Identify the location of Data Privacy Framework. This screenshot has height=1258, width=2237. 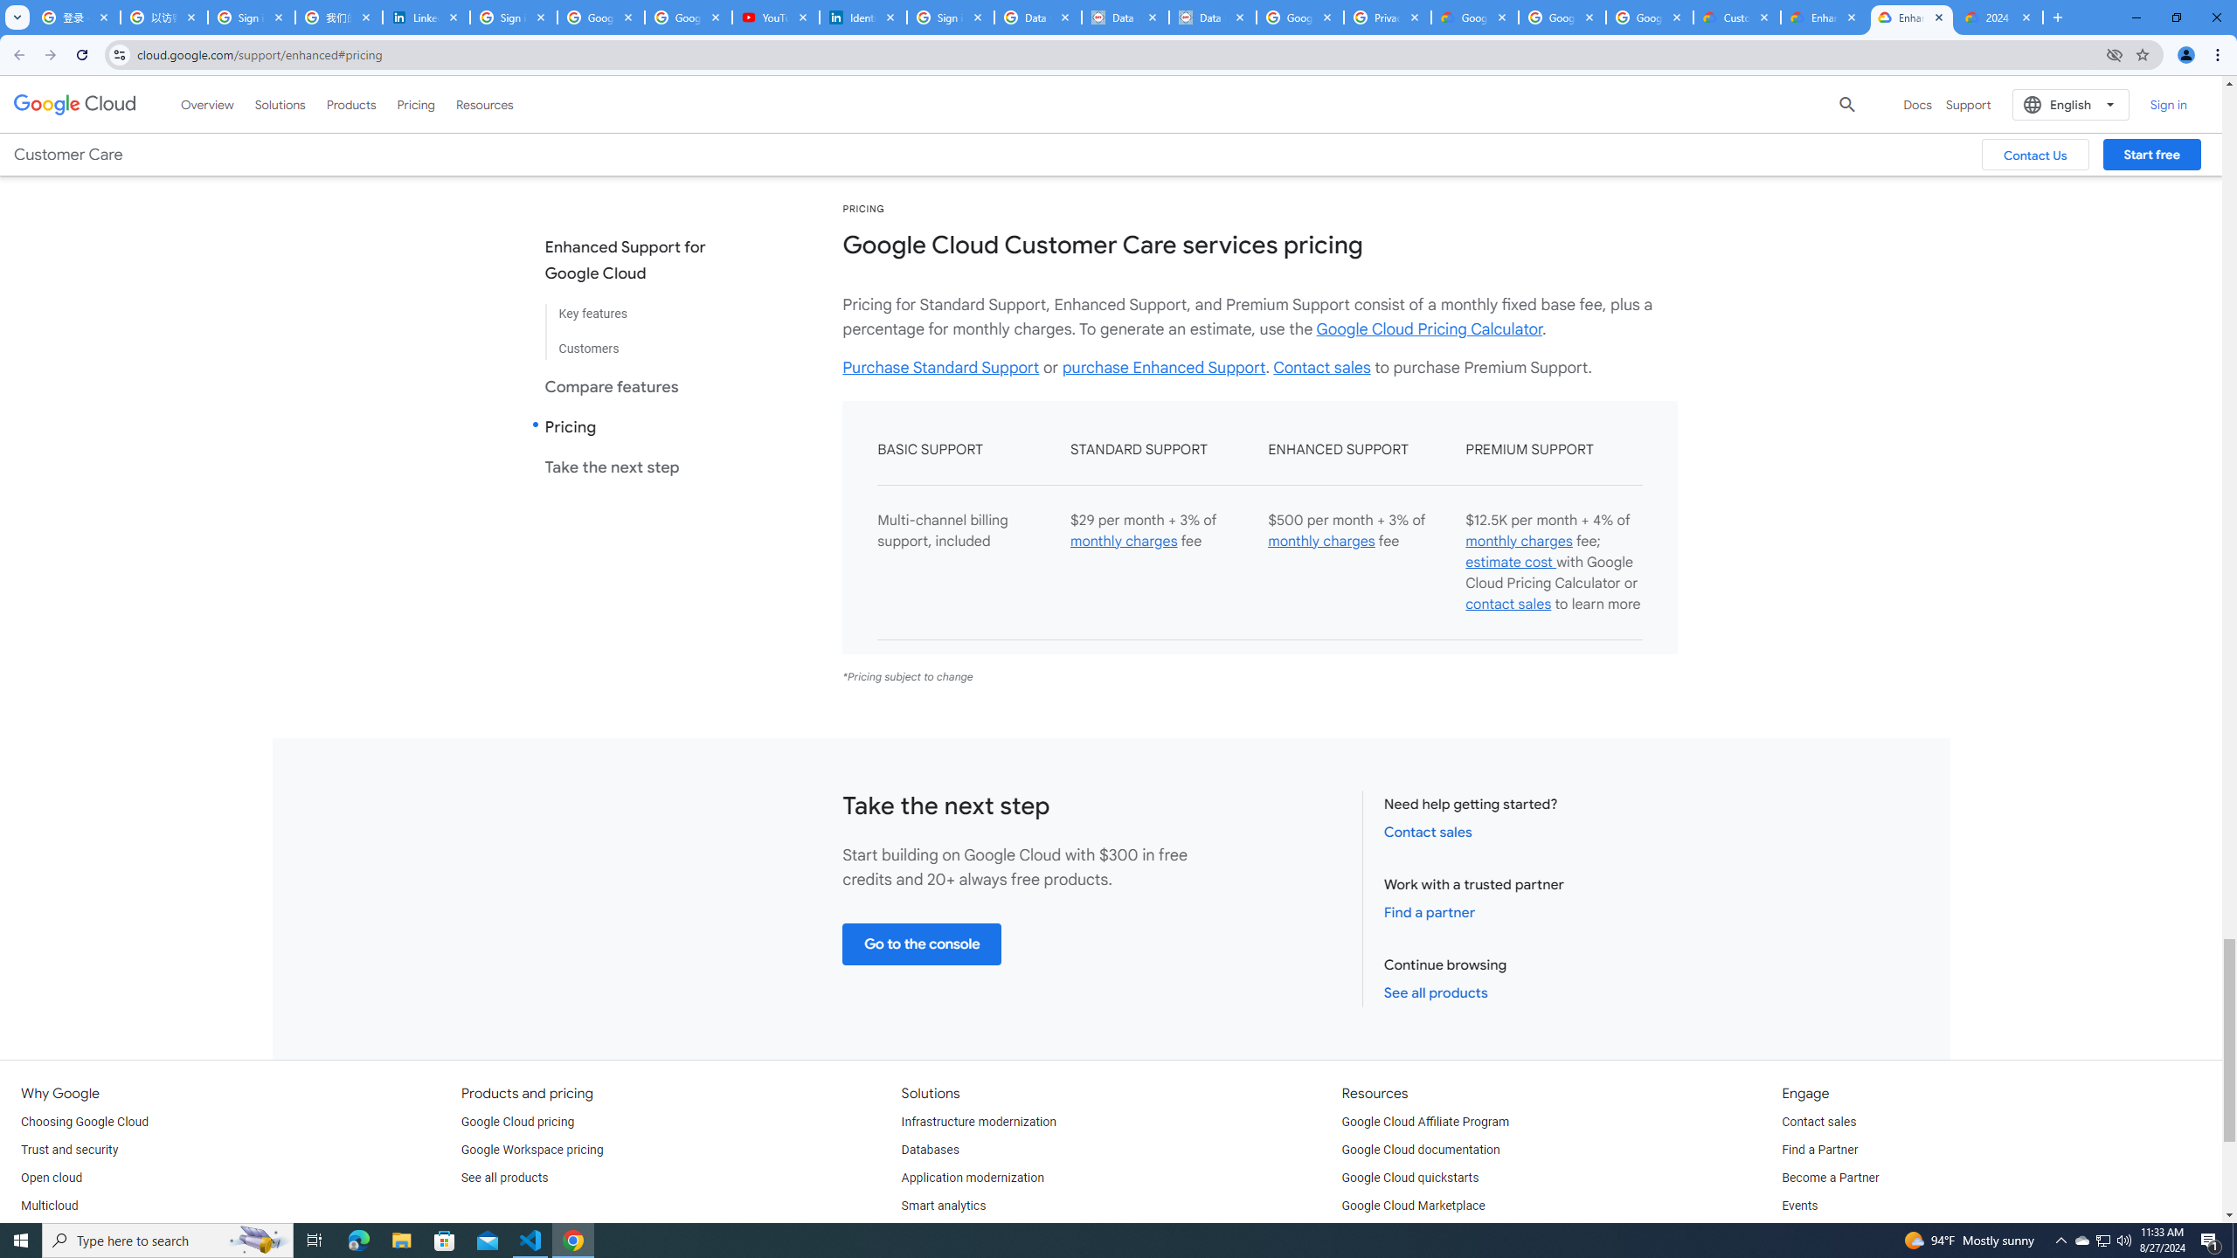
(1212, 17).